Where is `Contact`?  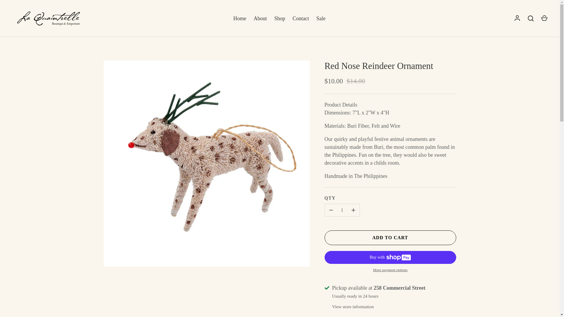 Contact is located at coordinates (301, 18).